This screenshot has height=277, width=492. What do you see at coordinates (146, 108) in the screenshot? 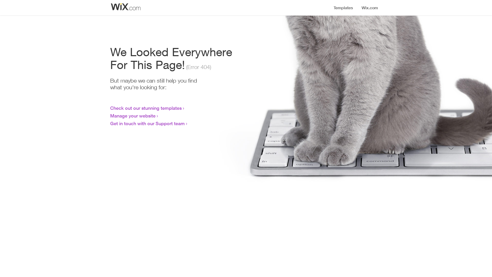
I see `Check out our stunning templates` at bounding box center [146, 108].